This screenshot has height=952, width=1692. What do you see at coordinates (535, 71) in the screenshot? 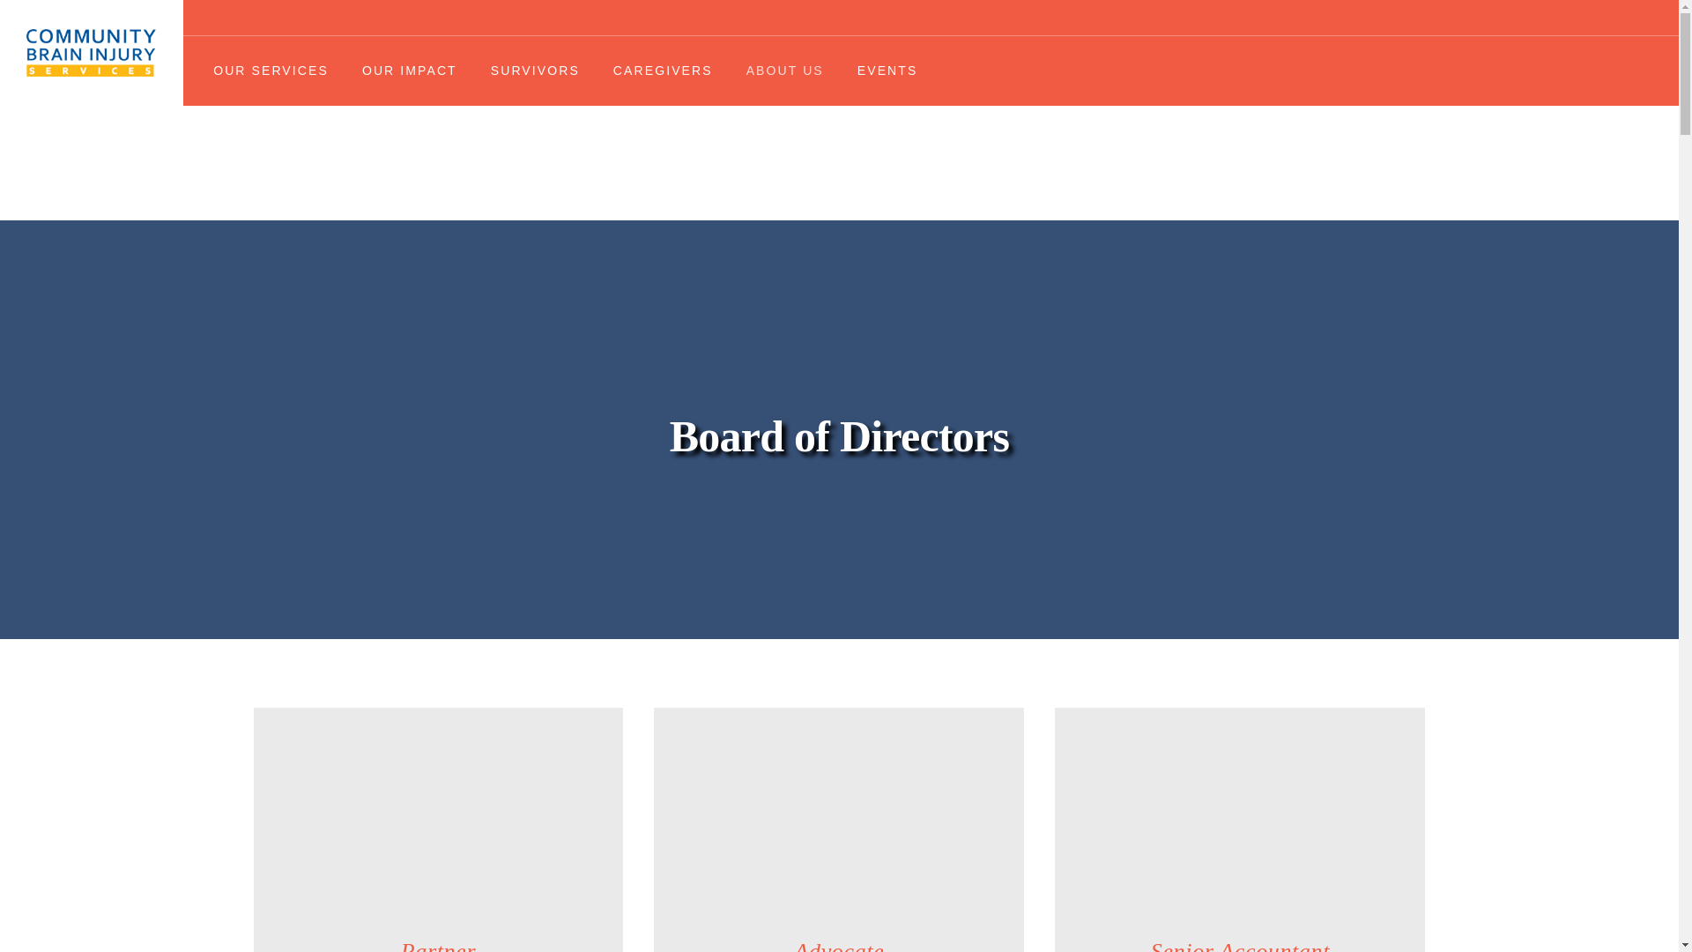
I see `SURVIVORS` at bounding box center [535, 71].